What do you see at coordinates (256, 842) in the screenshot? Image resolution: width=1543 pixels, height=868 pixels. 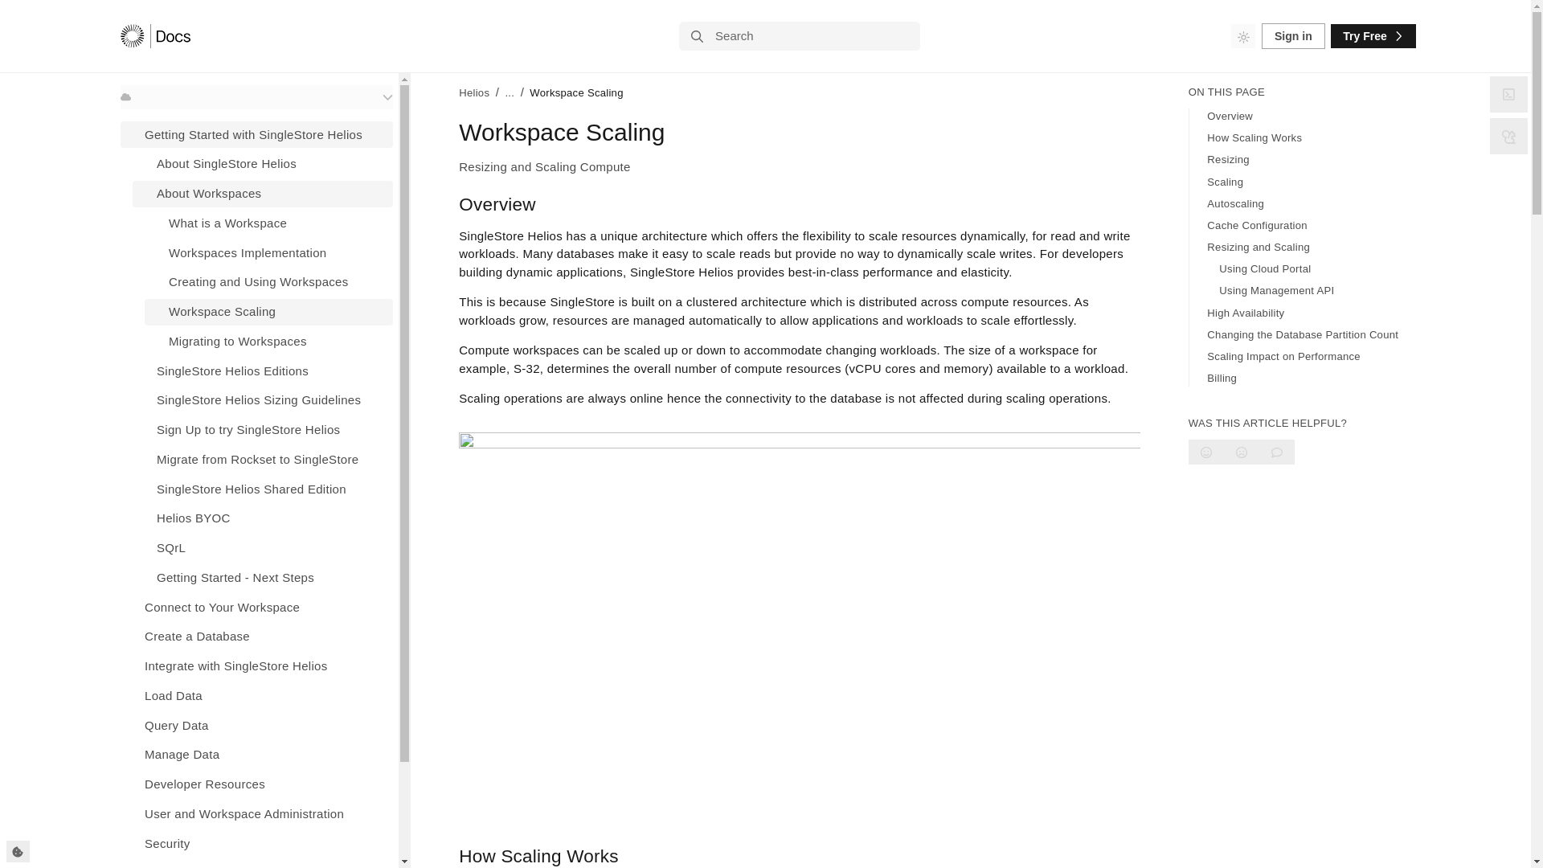 I see `Security` at bounding box center [256, 842].